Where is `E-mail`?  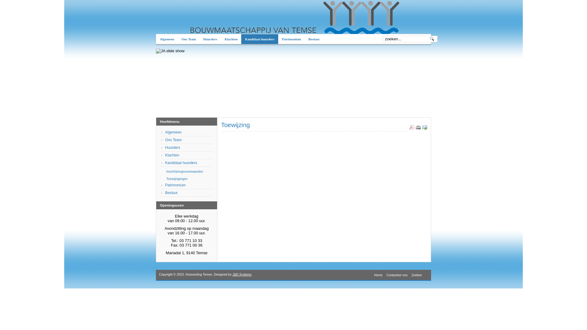
E-mail is located at coordinates (425, 128).